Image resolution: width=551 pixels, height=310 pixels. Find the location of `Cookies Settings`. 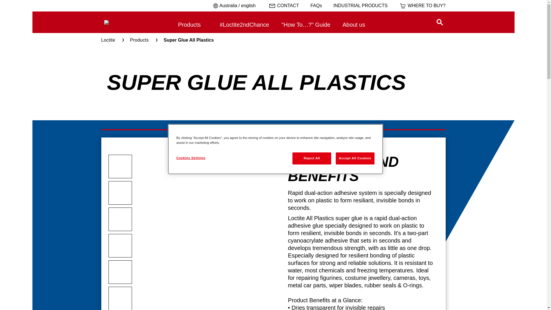

Cookies Settings is located at coordinates (196, 158).